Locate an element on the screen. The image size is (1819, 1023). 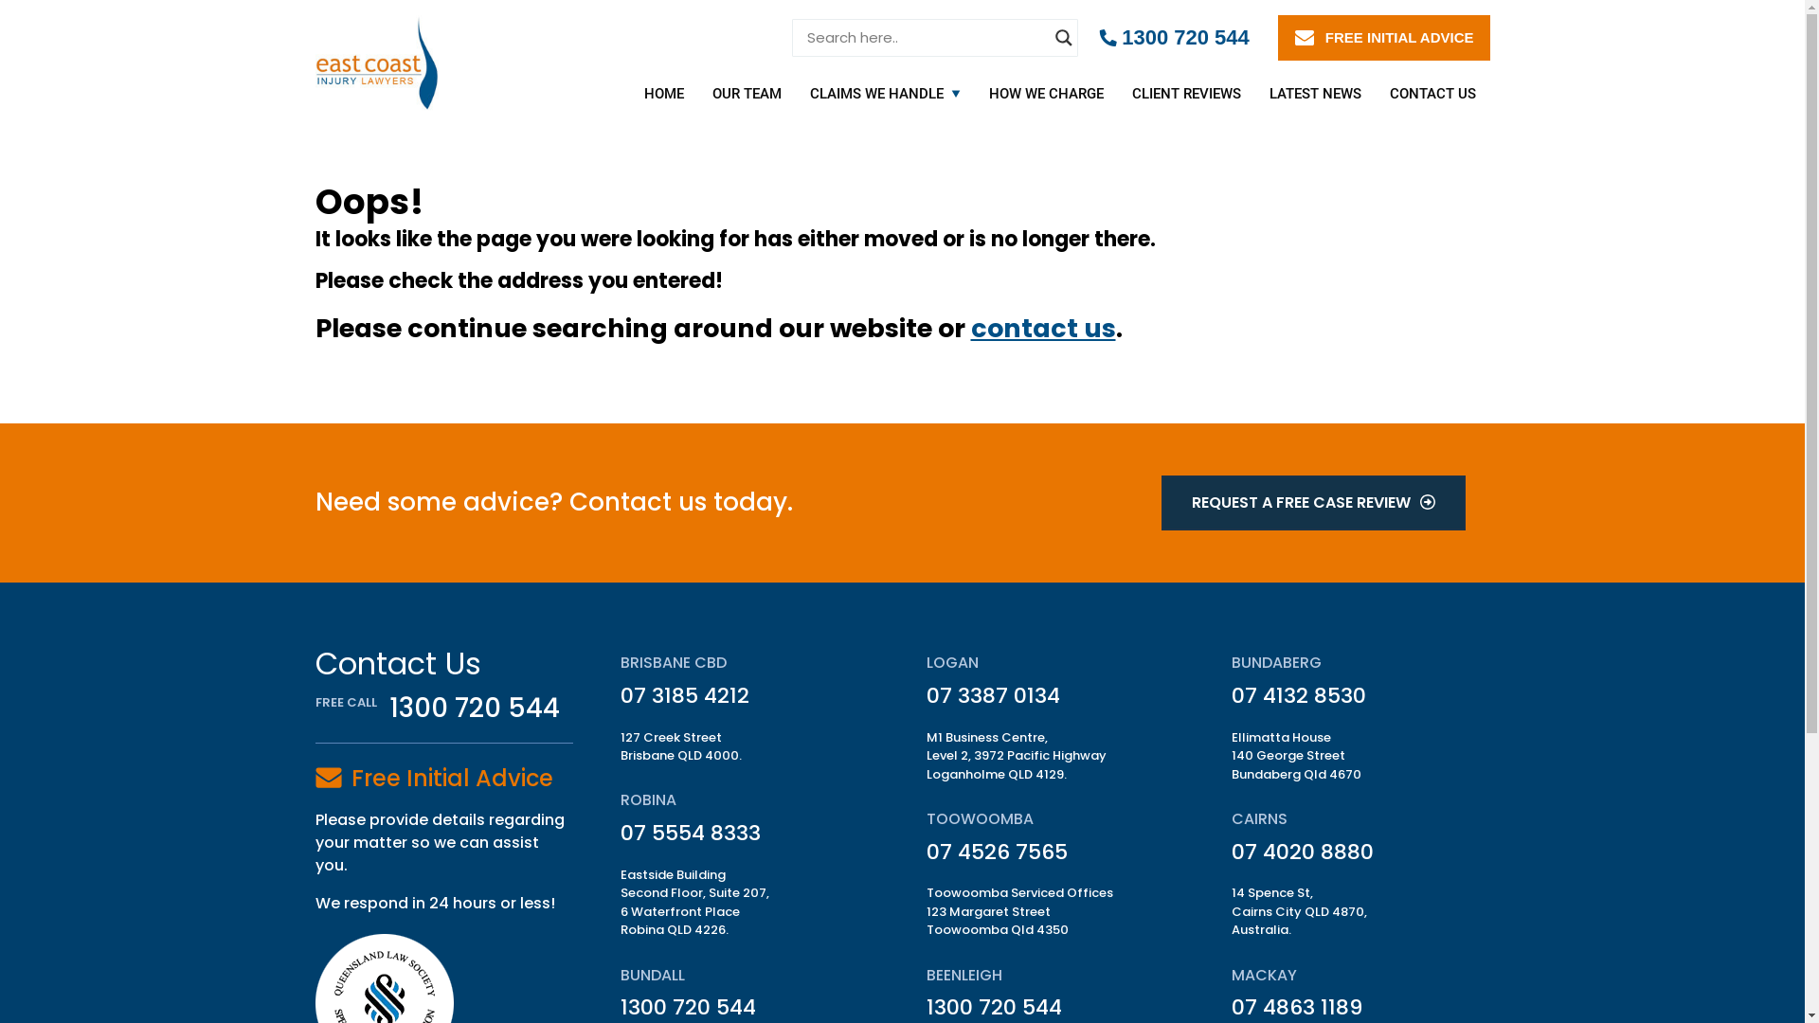
Free Initial Advice is located at coordinates (451, 779).